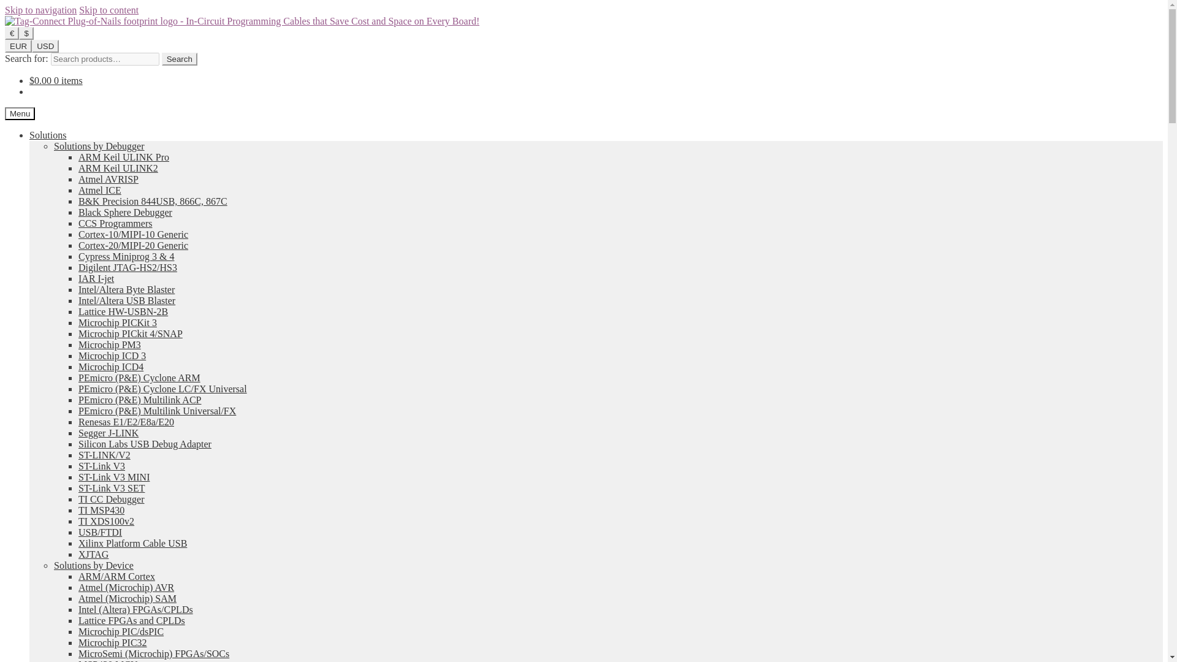 This screenshot has height=662, width=1177. Describe the element at coordinates (48, 135) in the screenshot. I see `Solutions` at that location.